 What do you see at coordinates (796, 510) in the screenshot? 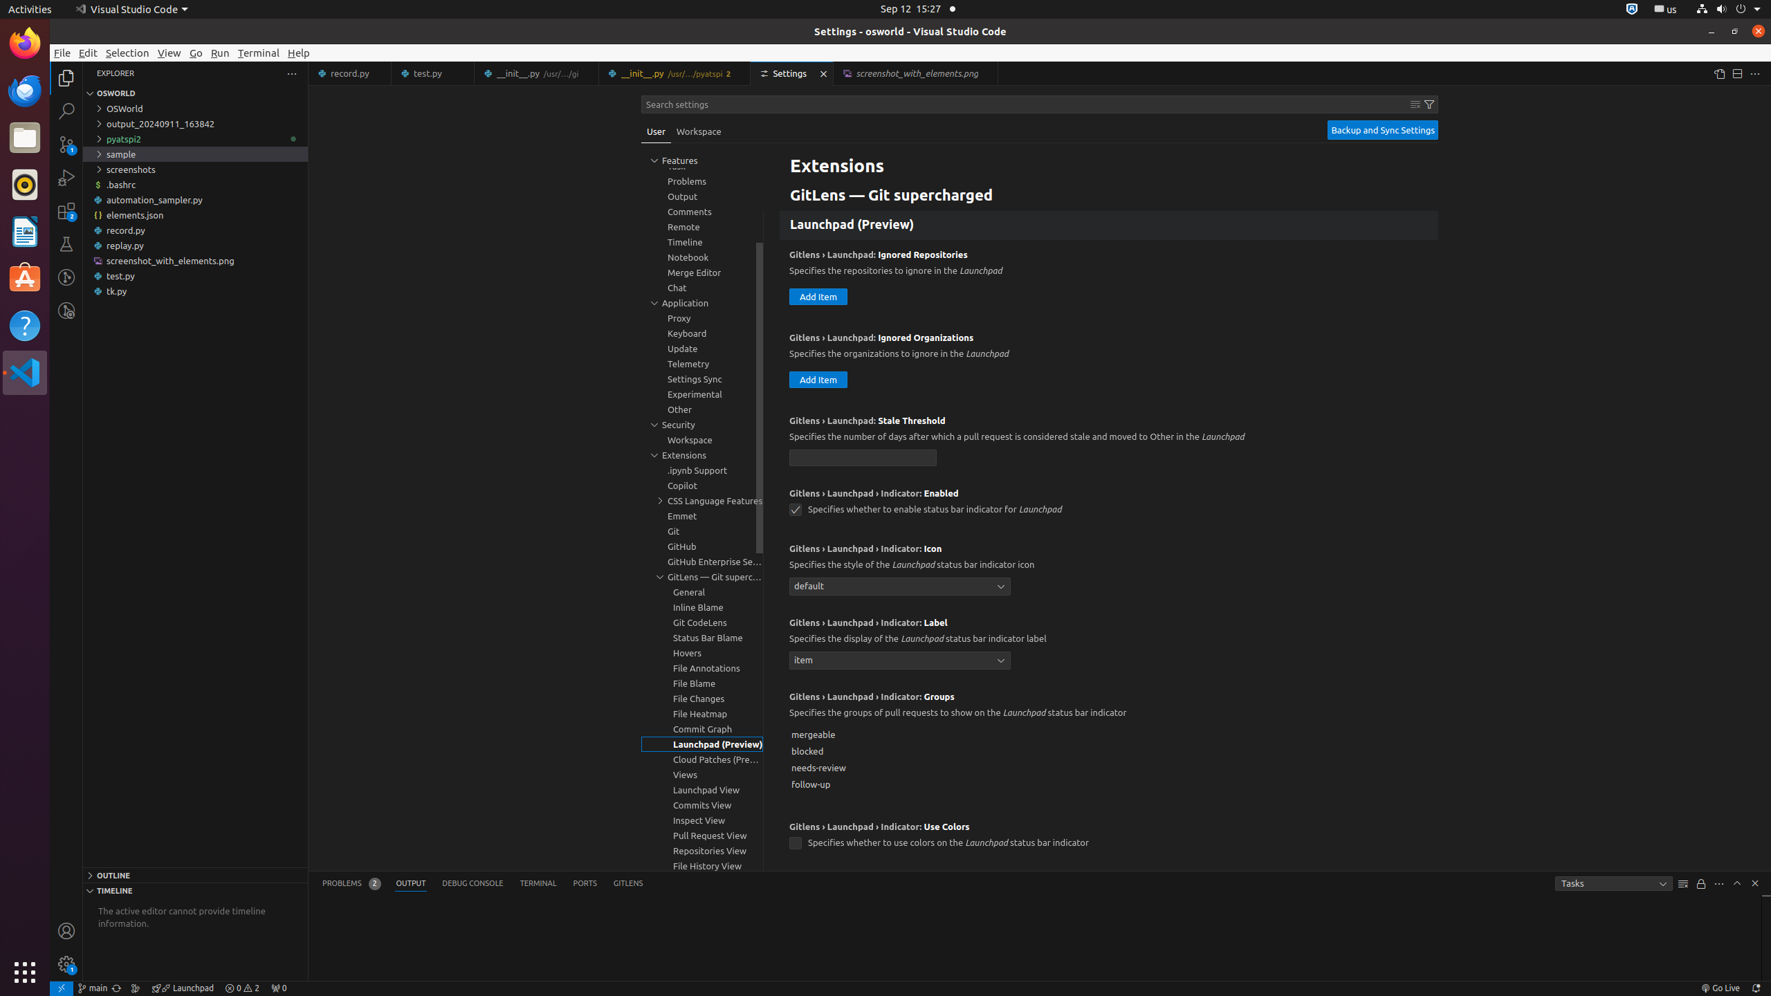
I see `gitlens.launchpad.indicator.enabled` at bounding box center [796, 510].